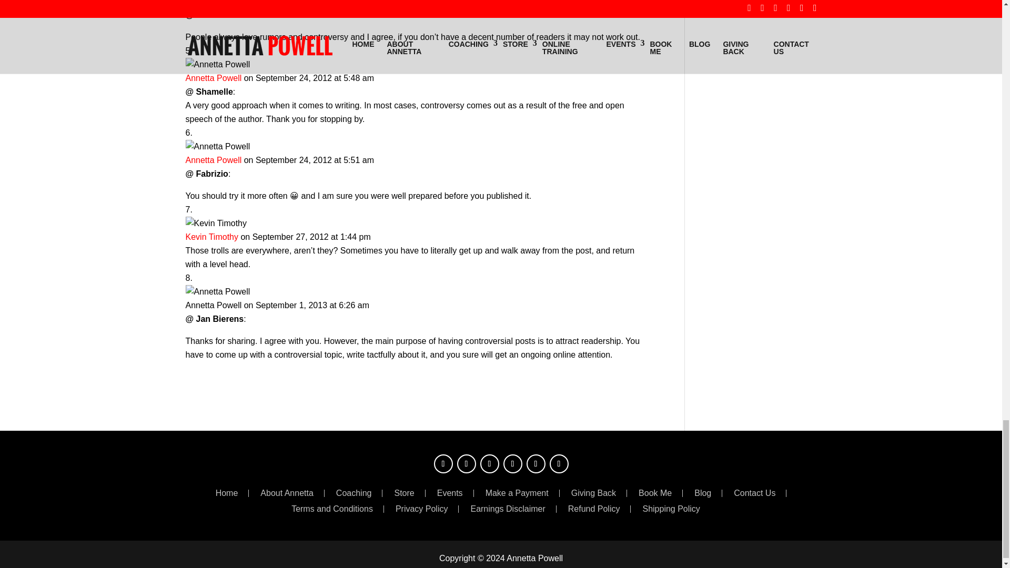  I want to click on Follow on Facebook, so click(443, 464).